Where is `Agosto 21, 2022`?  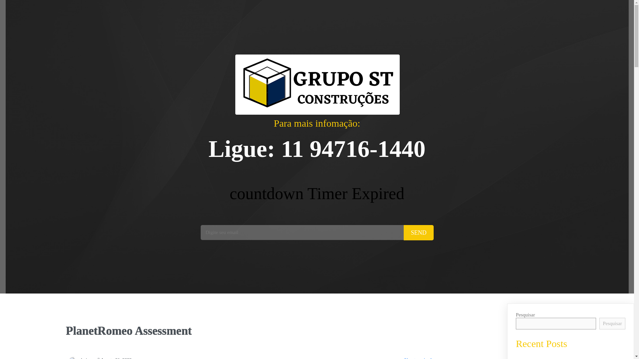
Agosto 21, 2022 is located at coordinates (114, 358).